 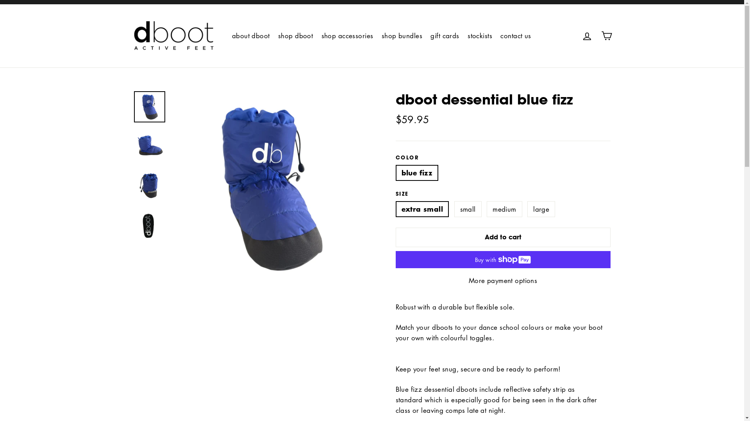 I want to click on Log in, so click(x=587, y=36).